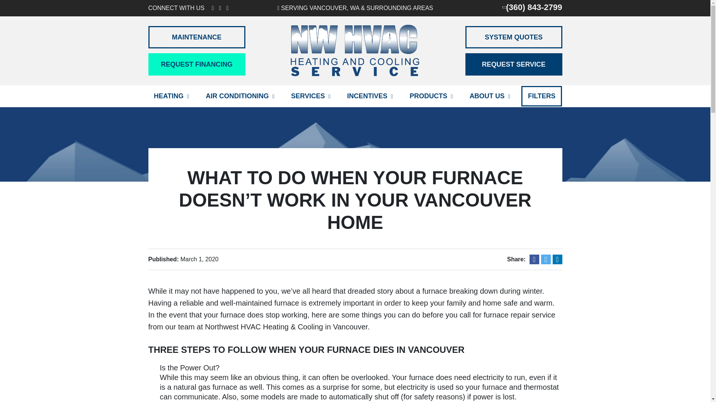 The height and width of the screenshot is (402, 716). Describe the element at coordinates (370, 96) in the screenshot. I see `INCENTIVES` at that location.